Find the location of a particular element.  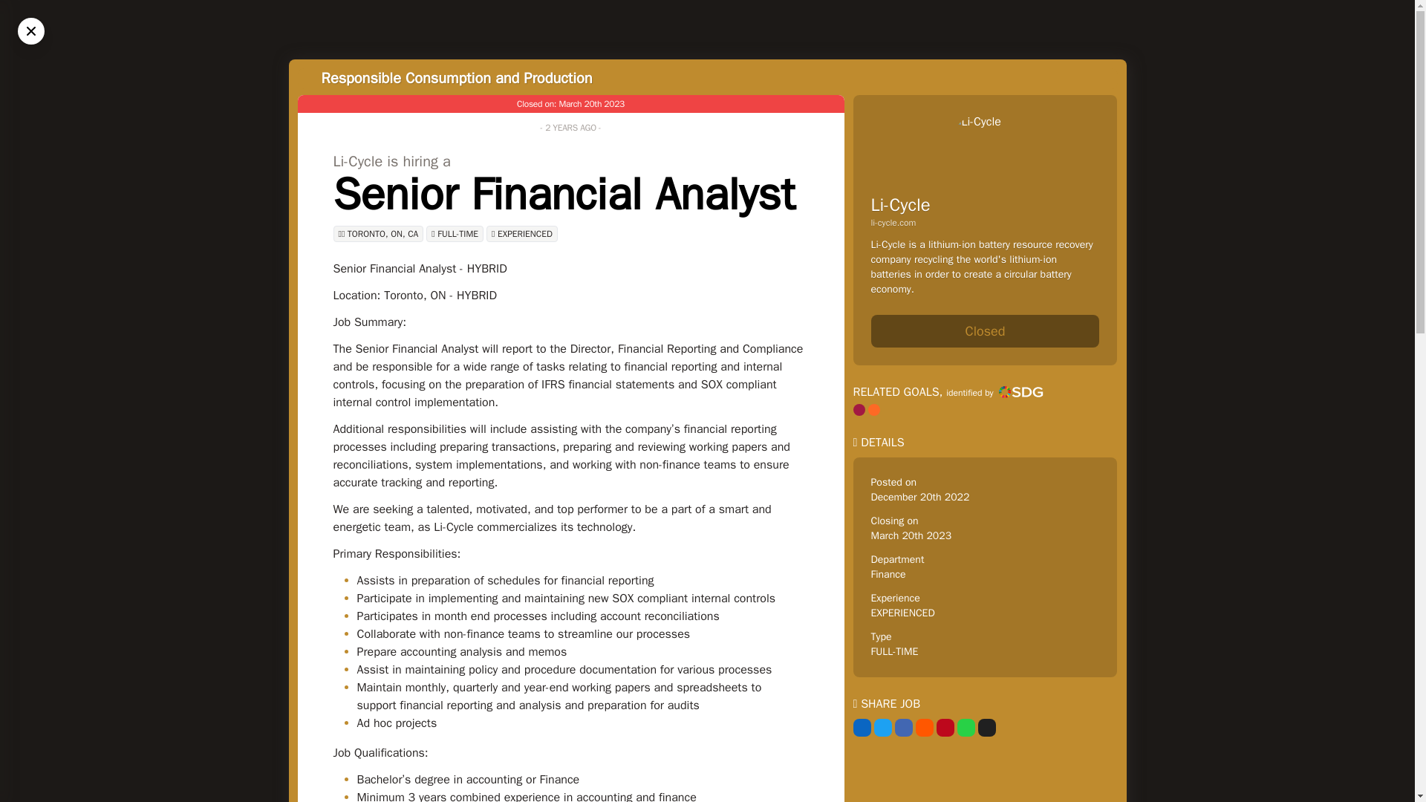

share on twitter is located at coordinates (882, 728).